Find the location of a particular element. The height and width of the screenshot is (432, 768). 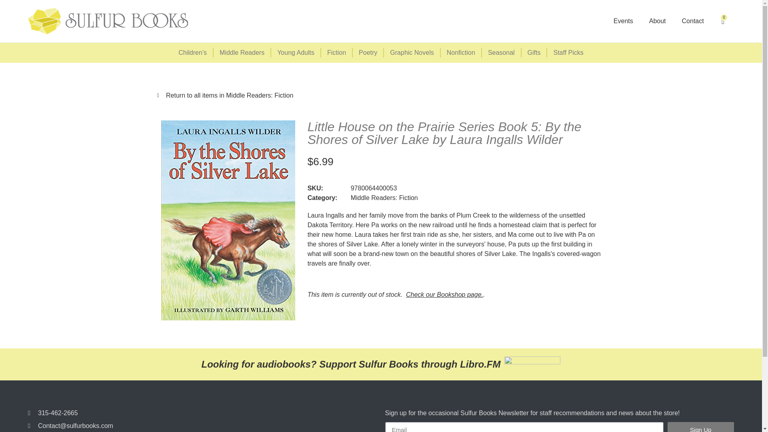

Nonfiction is located at coordinates (462, 52).